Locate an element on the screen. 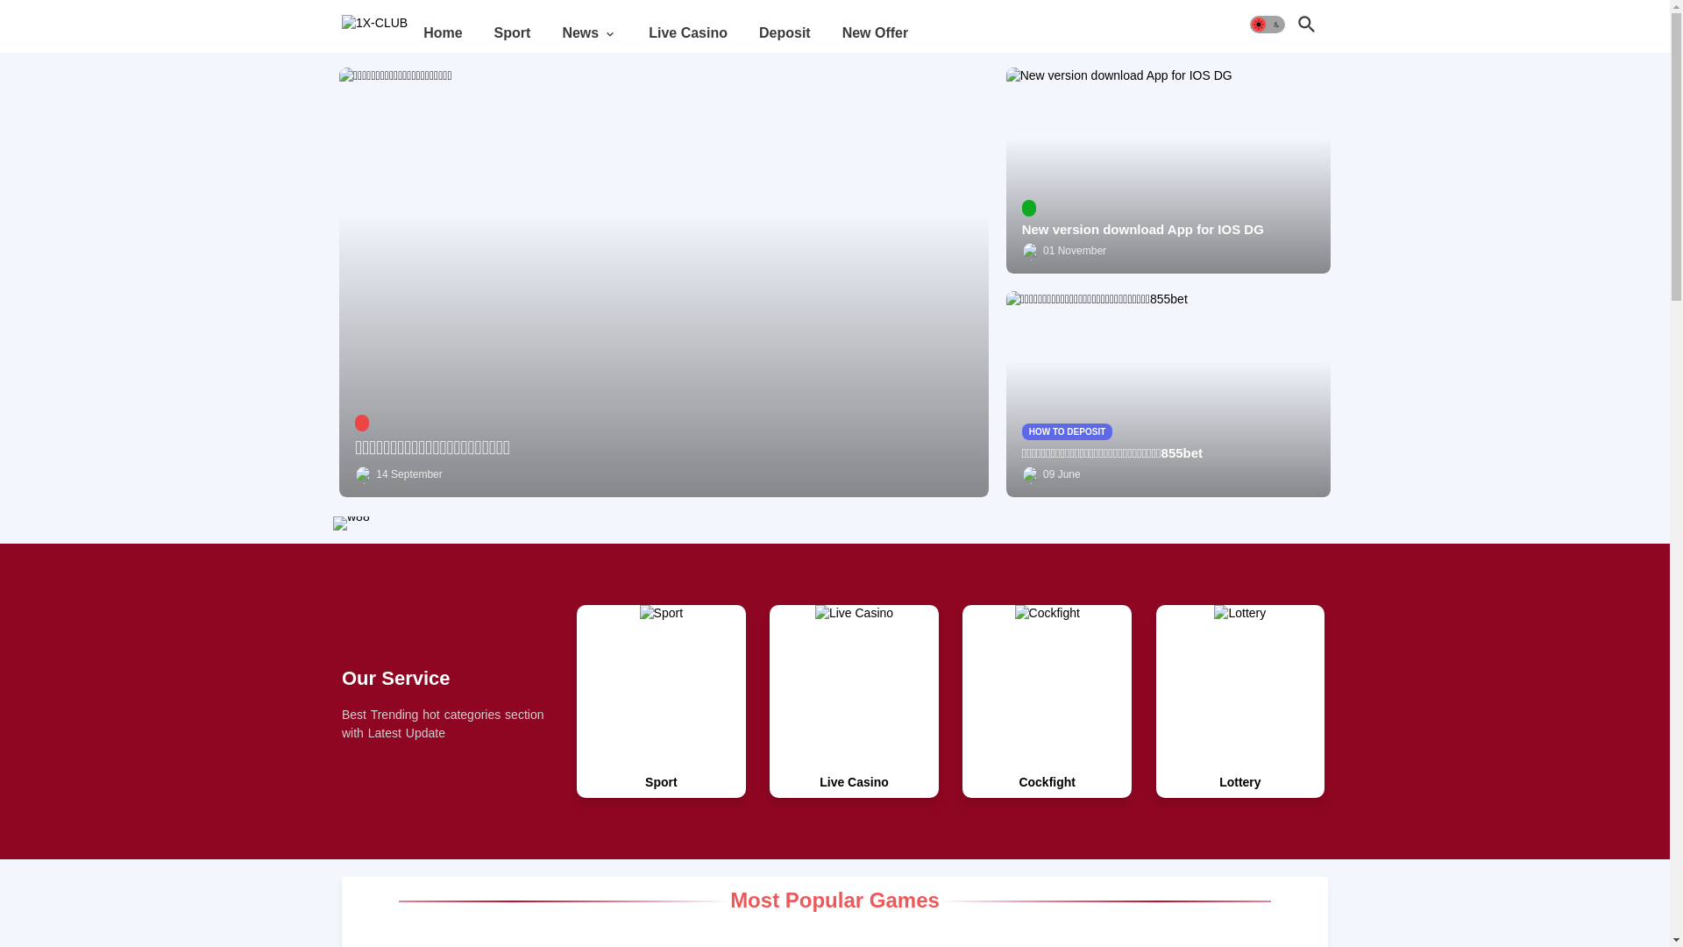 This screenshot has width=1683, height=947. Sport is located at coordinates (513, 33).